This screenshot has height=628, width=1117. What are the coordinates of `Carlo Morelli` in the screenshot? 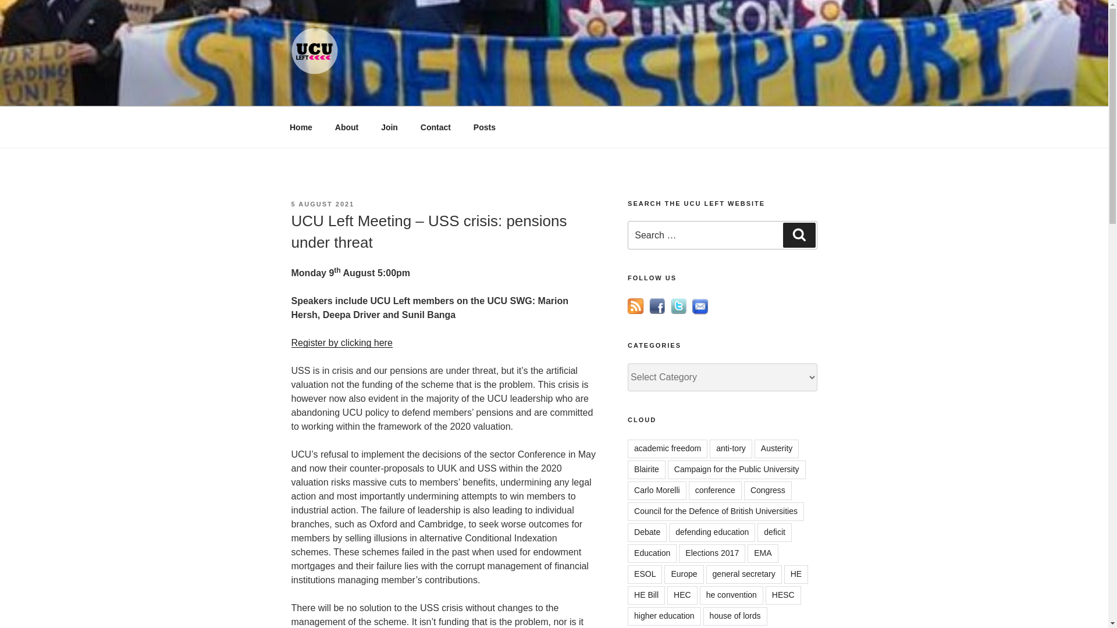 It's located at (657, 491).